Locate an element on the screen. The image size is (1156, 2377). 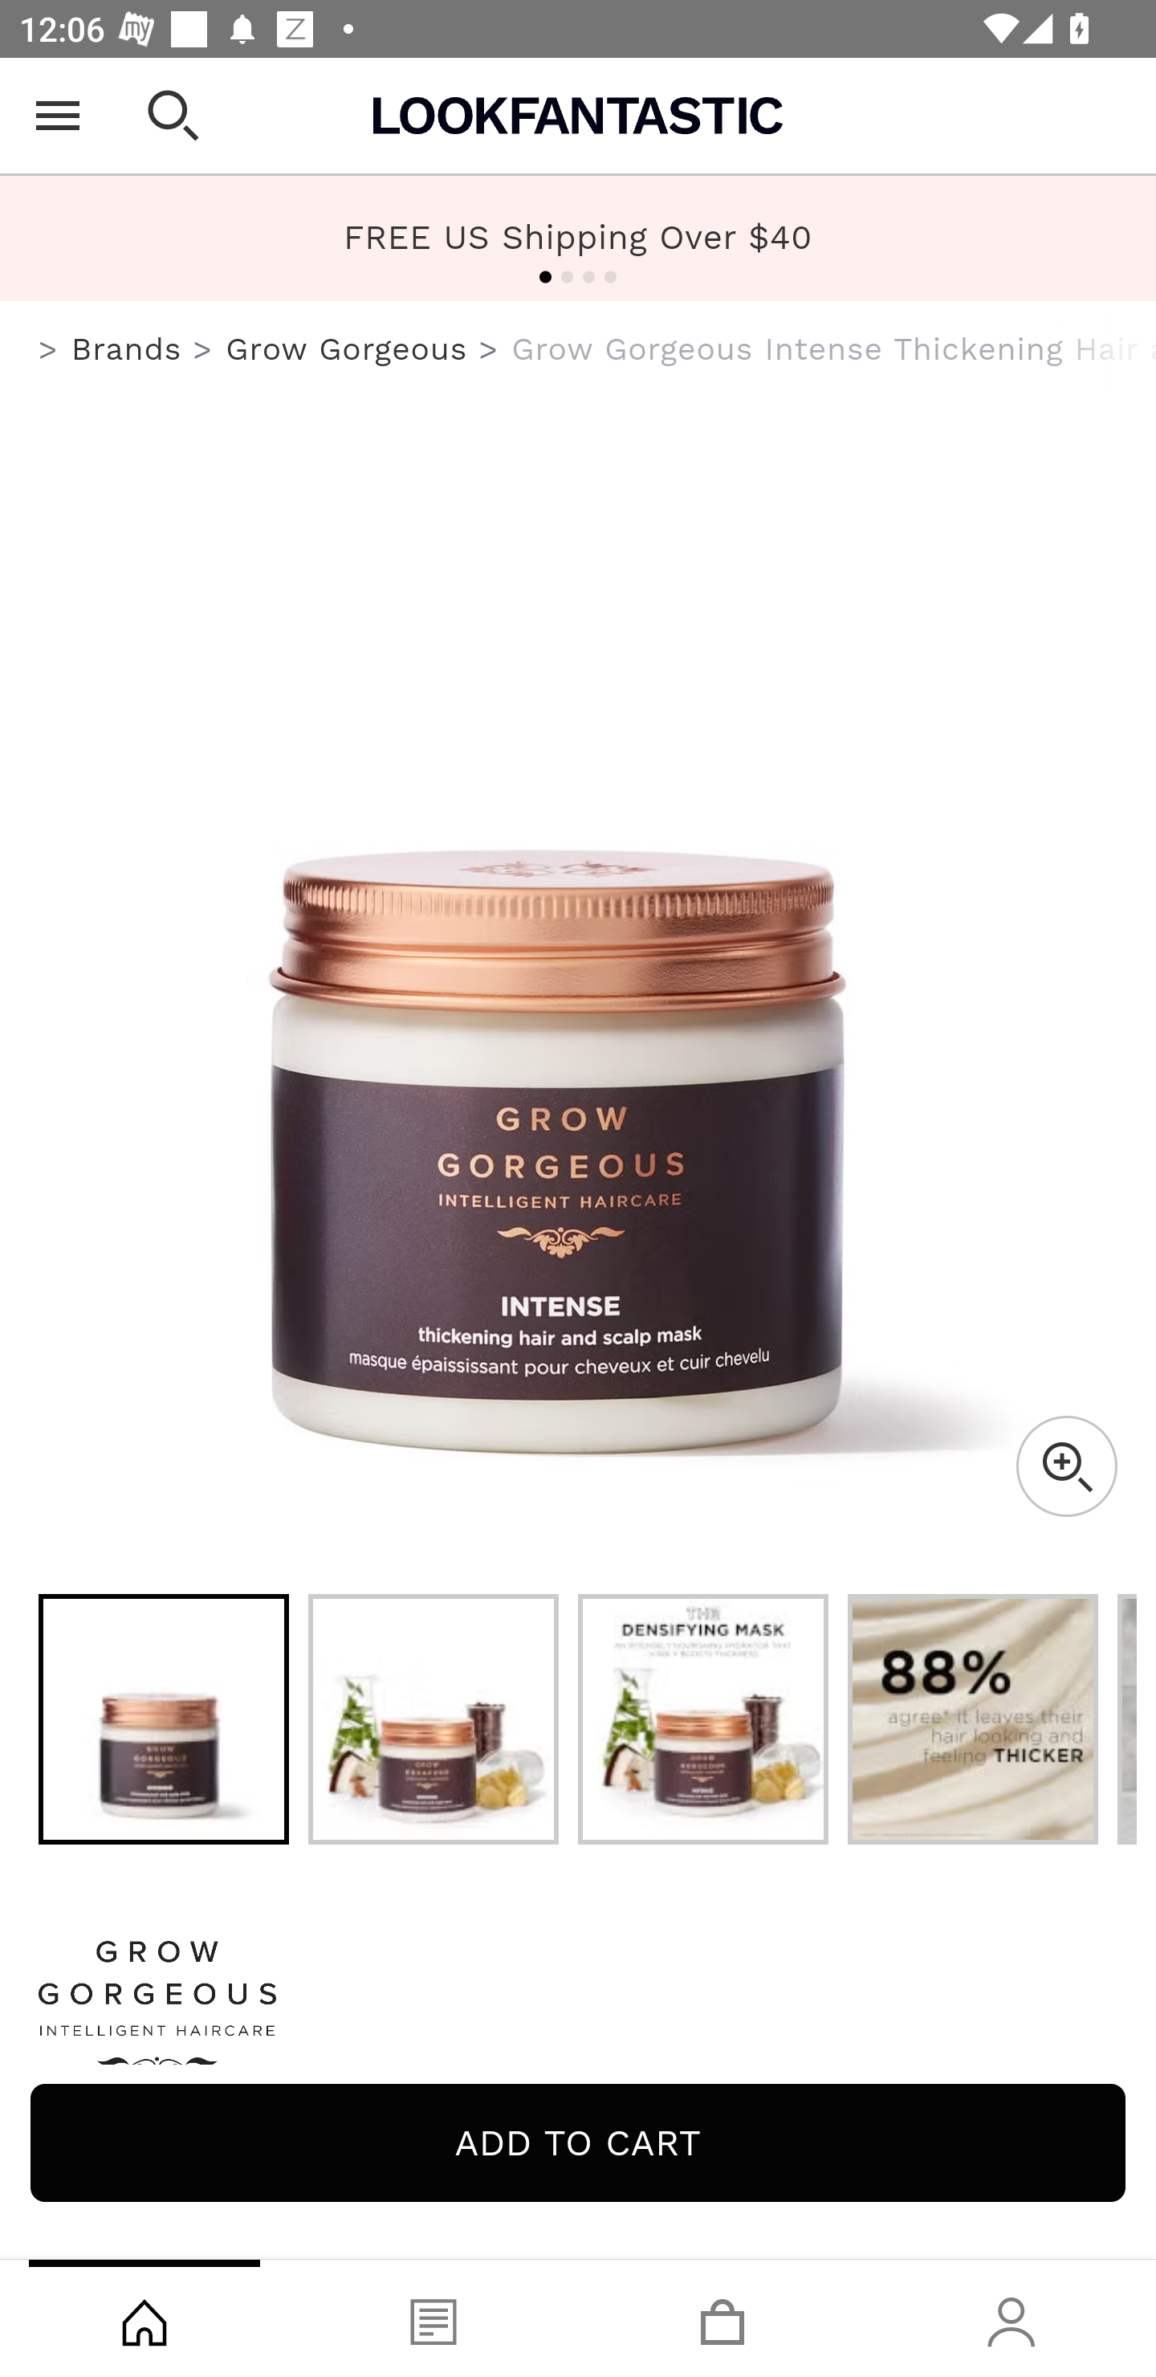
Grow Gorgeous is located at coordinates (578, 2012).